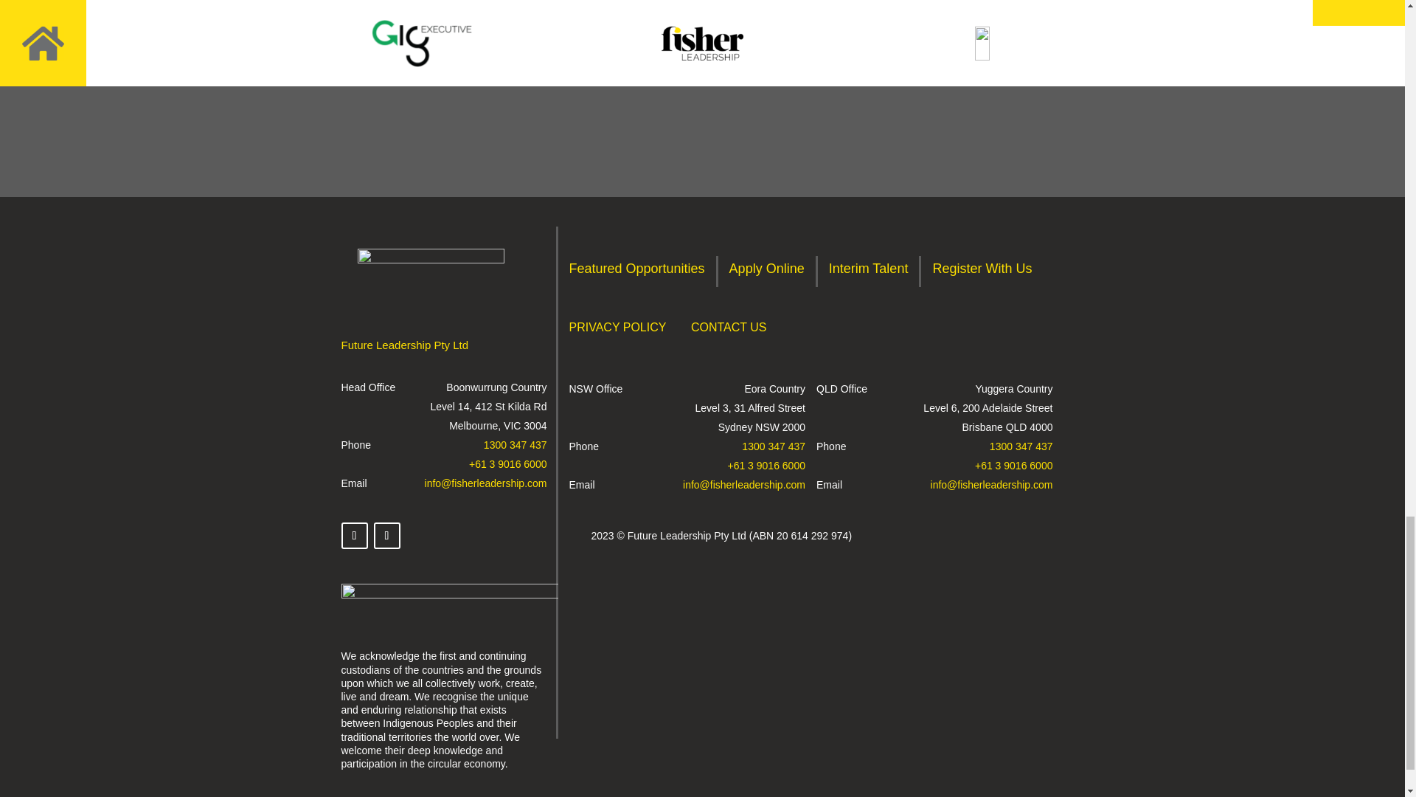  Describe the element at coordinates (637, 272) in the screenshot. I see `Featured Opportunities` at that location.